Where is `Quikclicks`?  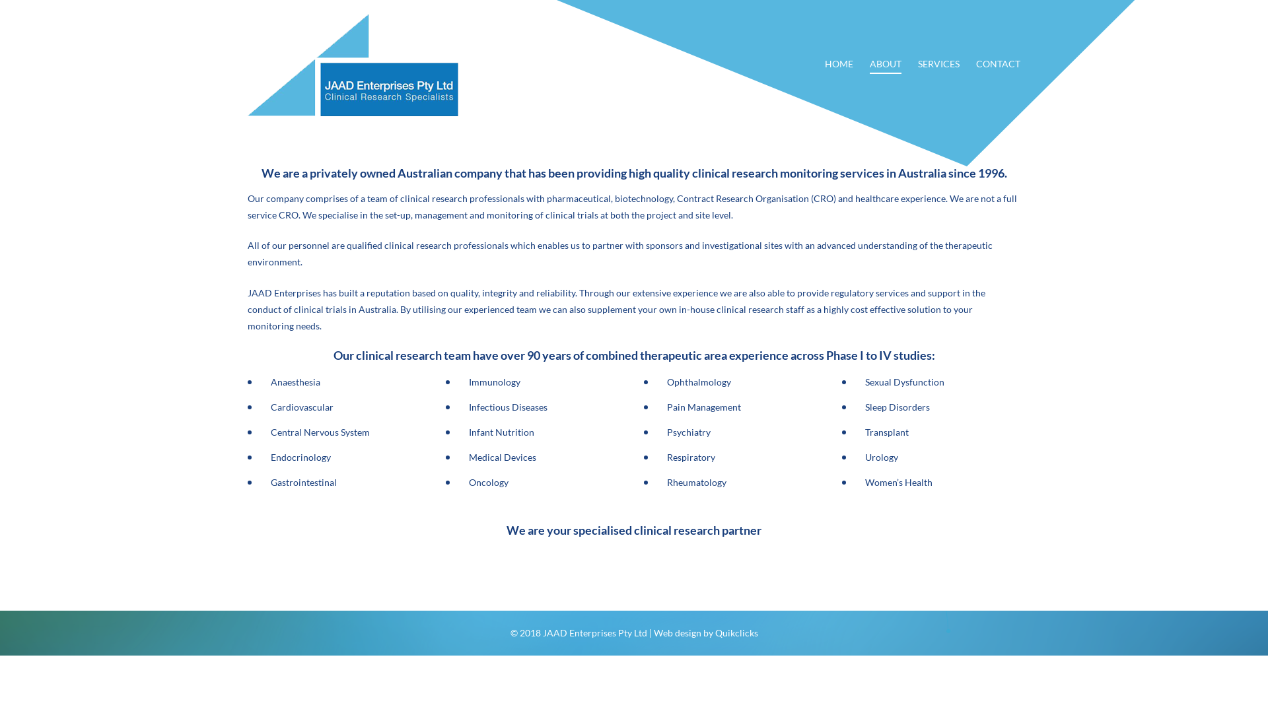
Quikclicks is located at coordinates (736, 632).